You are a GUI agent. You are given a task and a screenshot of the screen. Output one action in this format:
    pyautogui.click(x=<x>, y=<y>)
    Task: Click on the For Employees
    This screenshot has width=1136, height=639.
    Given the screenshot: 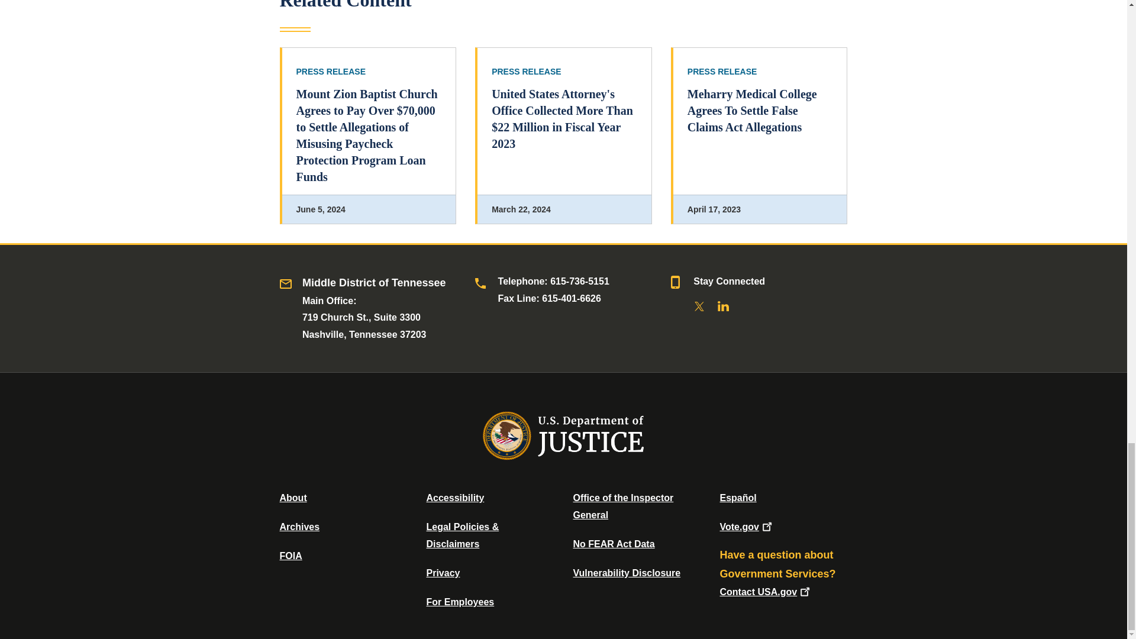 What is the action you would take?
    pyautogui.click(x=460, y=602)
    